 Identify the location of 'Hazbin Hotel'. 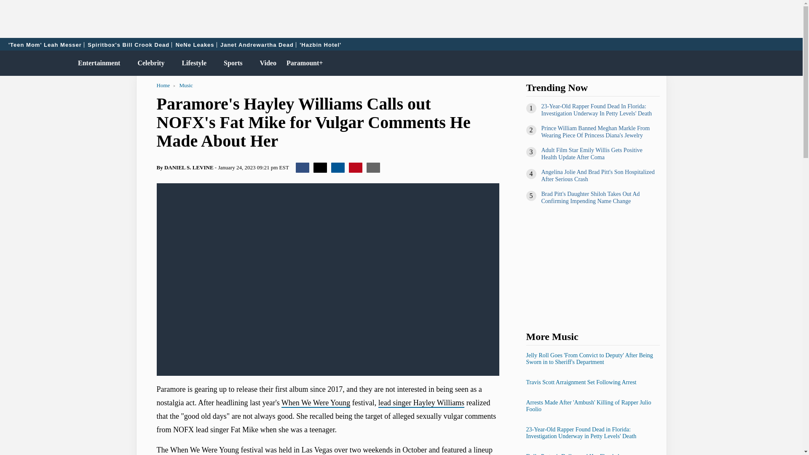
(320, 45).